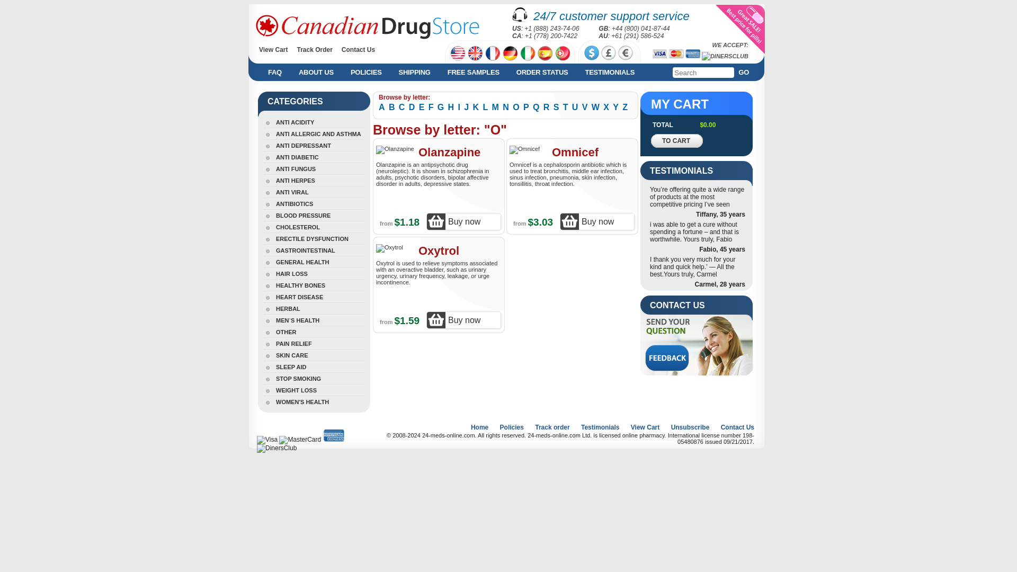 This screenshot has width=1017, height=572. What do you see at coordinates (413, 72) in the screenshot?
I see `Shipping` at bounding box center [413, 72].